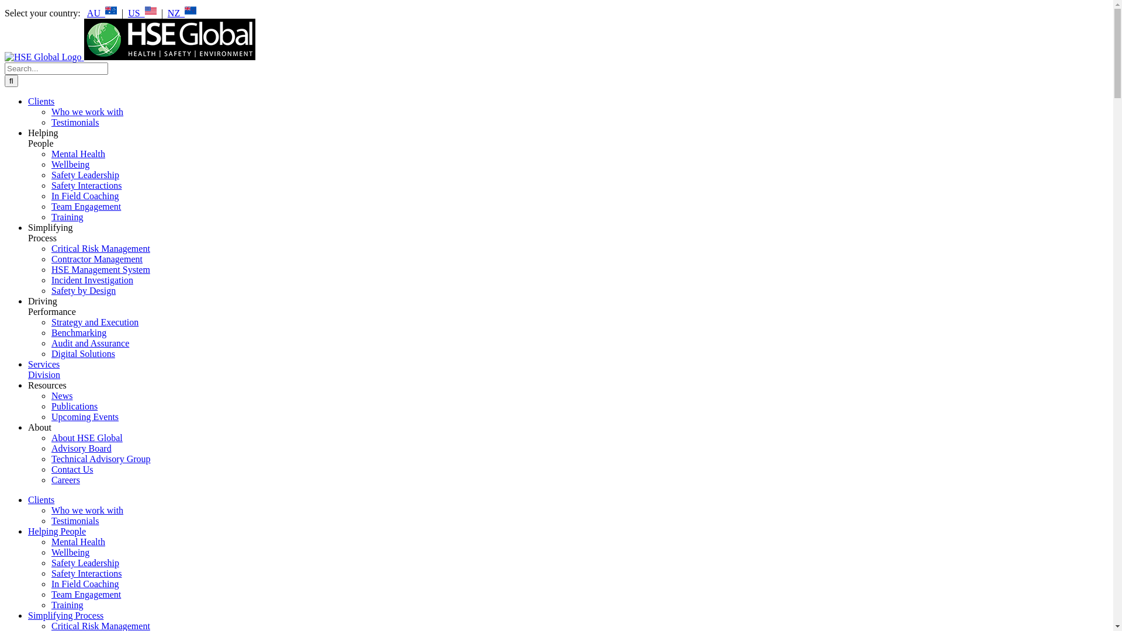  What do you see at coordinates (97, 259) in the screenshot?
I see `Contractor Management` at bounding box center [97, 259].